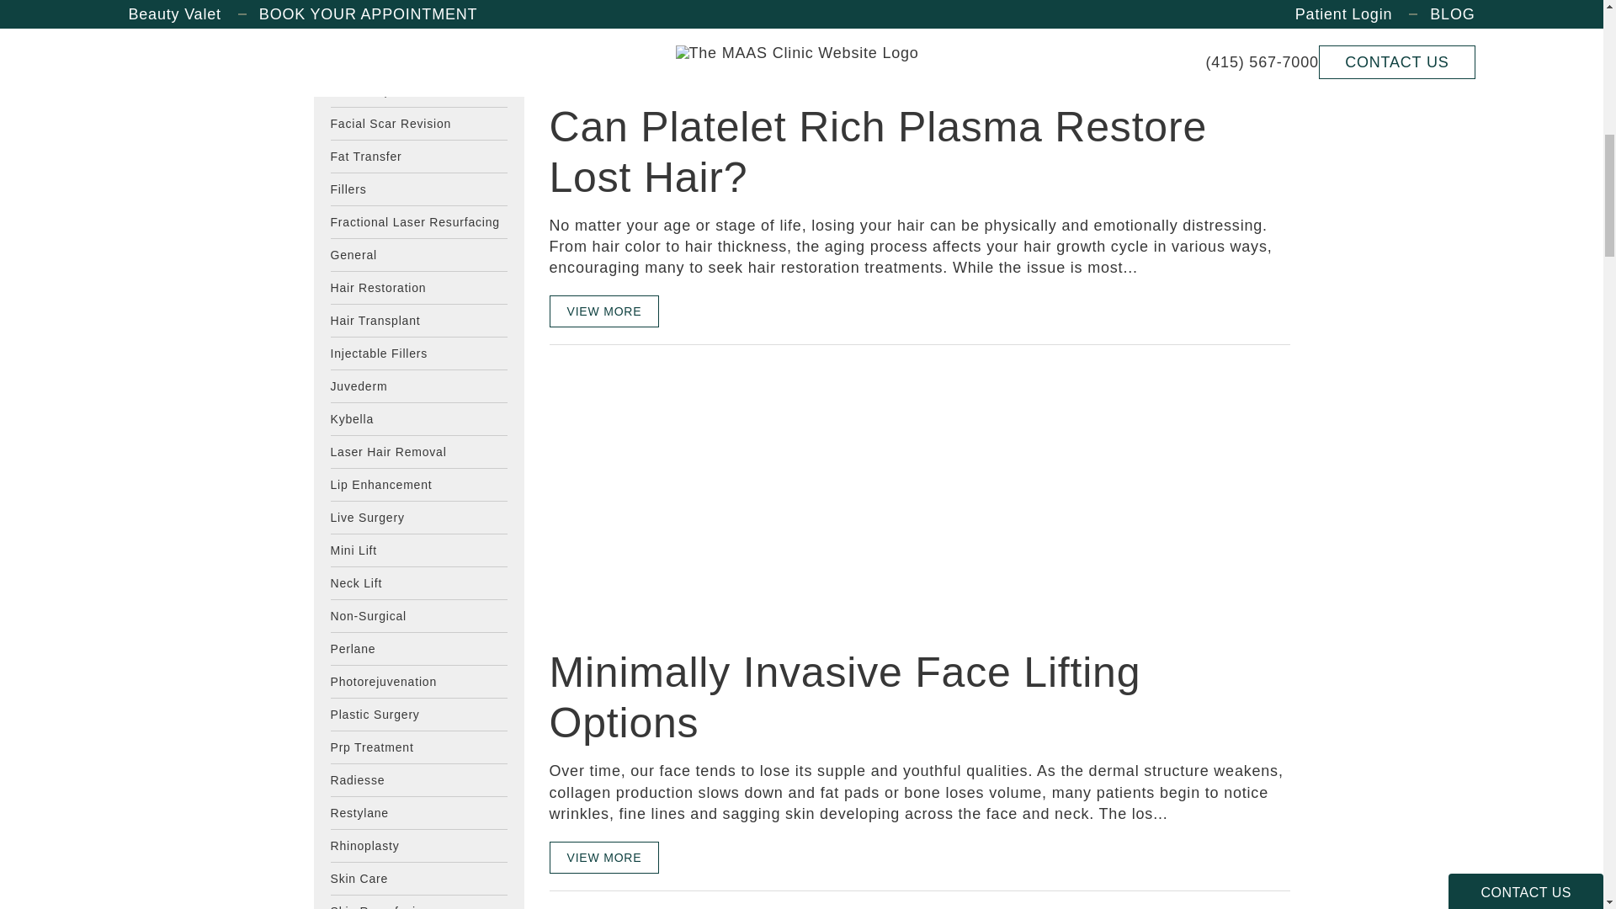 This screenshot has width=1616, height=909. What do you see at coordinates (675, 495) in the screenshot?
I see `View blog article` at bounding box center [675, 495].